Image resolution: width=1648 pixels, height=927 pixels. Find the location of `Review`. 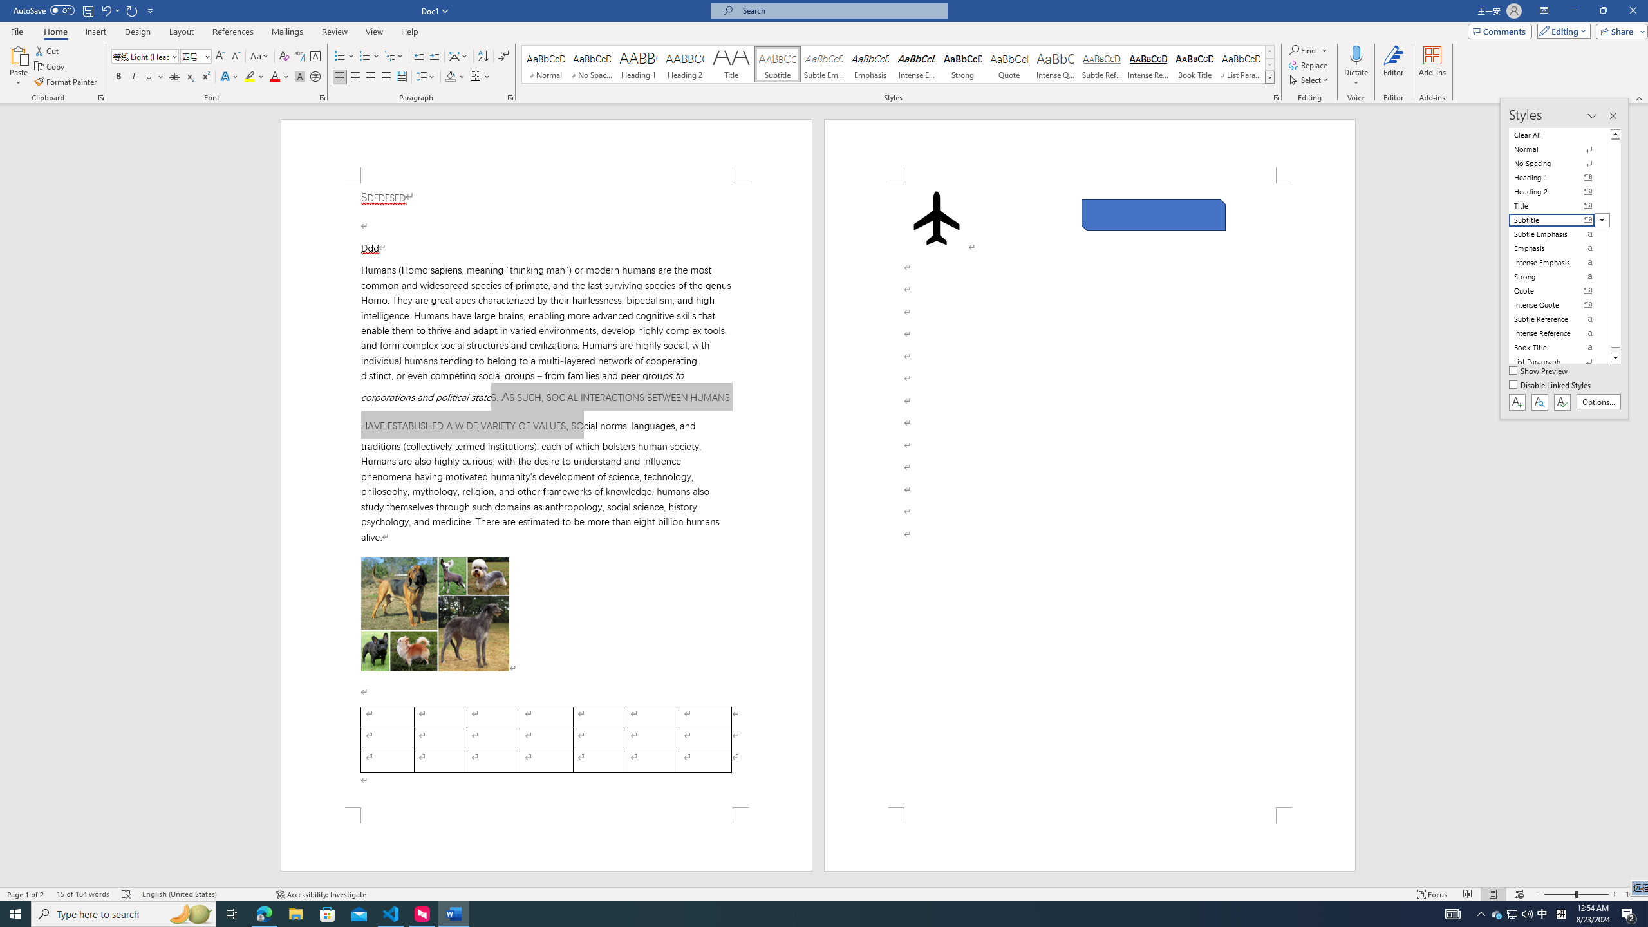

Review is located at coordinates (334, 32).